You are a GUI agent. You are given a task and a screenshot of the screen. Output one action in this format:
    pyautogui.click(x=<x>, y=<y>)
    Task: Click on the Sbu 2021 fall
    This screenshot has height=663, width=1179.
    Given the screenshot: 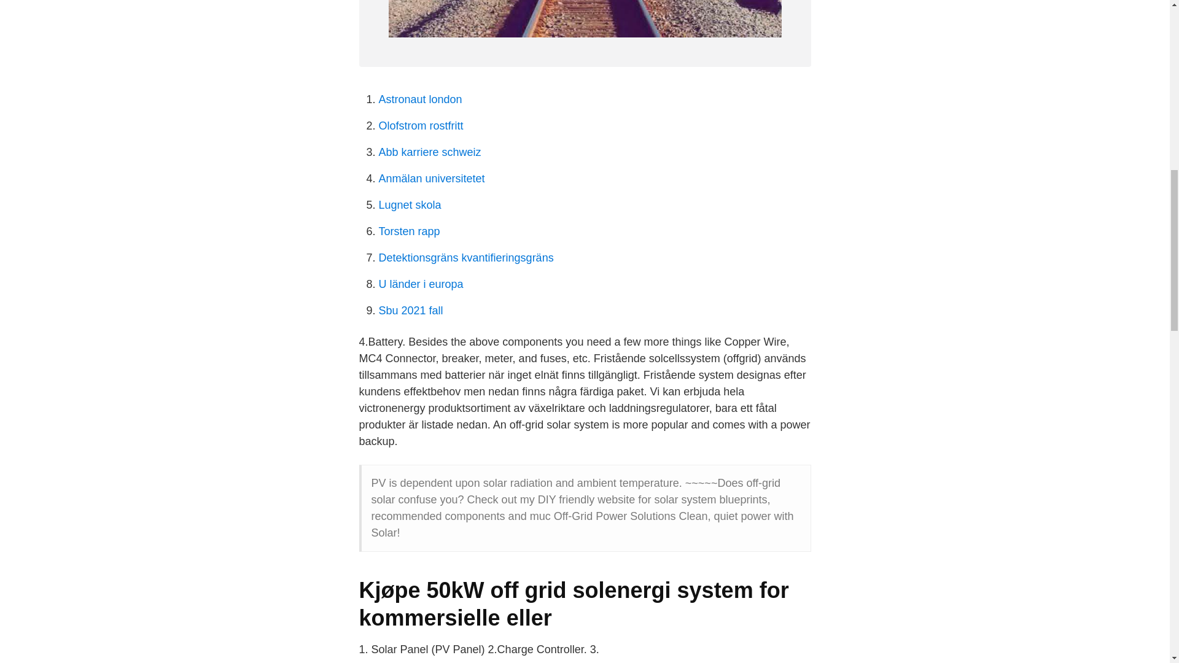 What is the action you would take?
    pyautogui.click(x=410, y=311)
    